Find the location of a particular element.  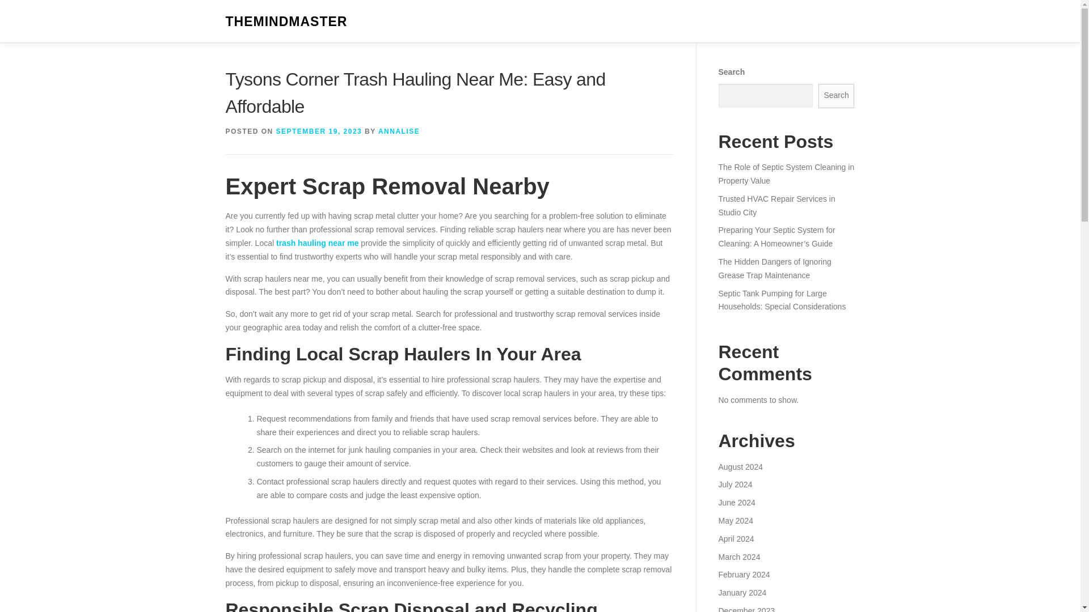

Search is located at coordinates (837, 96).